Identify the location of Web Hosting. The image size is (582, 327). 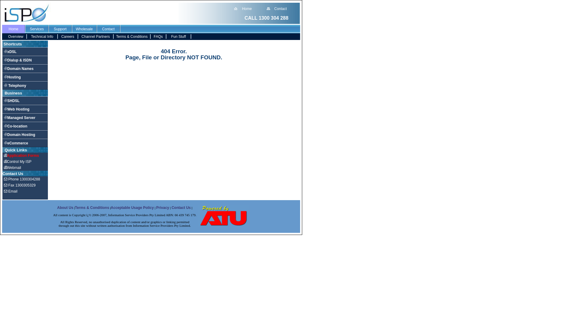
(17, 109).